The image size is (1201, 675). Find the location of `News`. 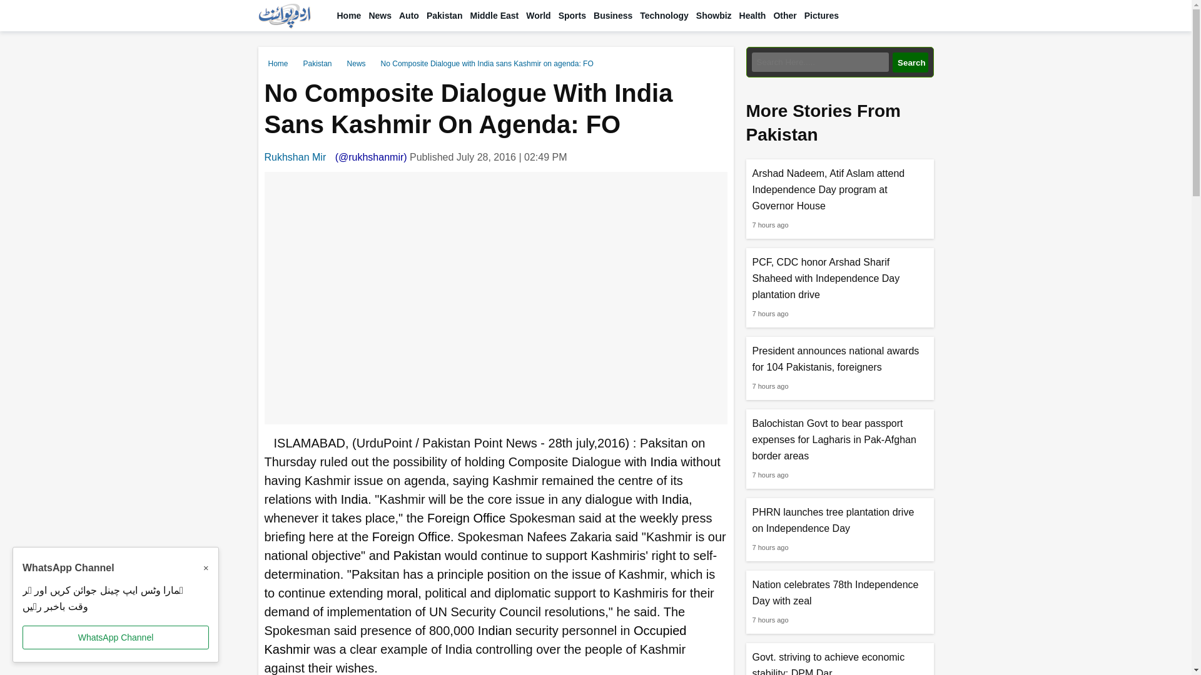

News is located at coordinates (380, 15).